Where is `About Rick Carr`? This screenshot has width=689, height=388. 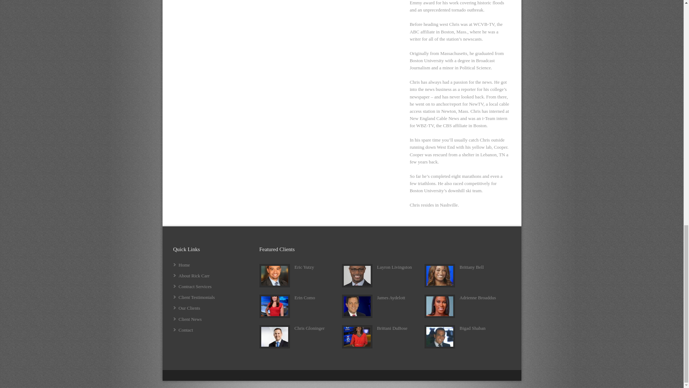
About Rick Carr is located at coordinates (194, 276).